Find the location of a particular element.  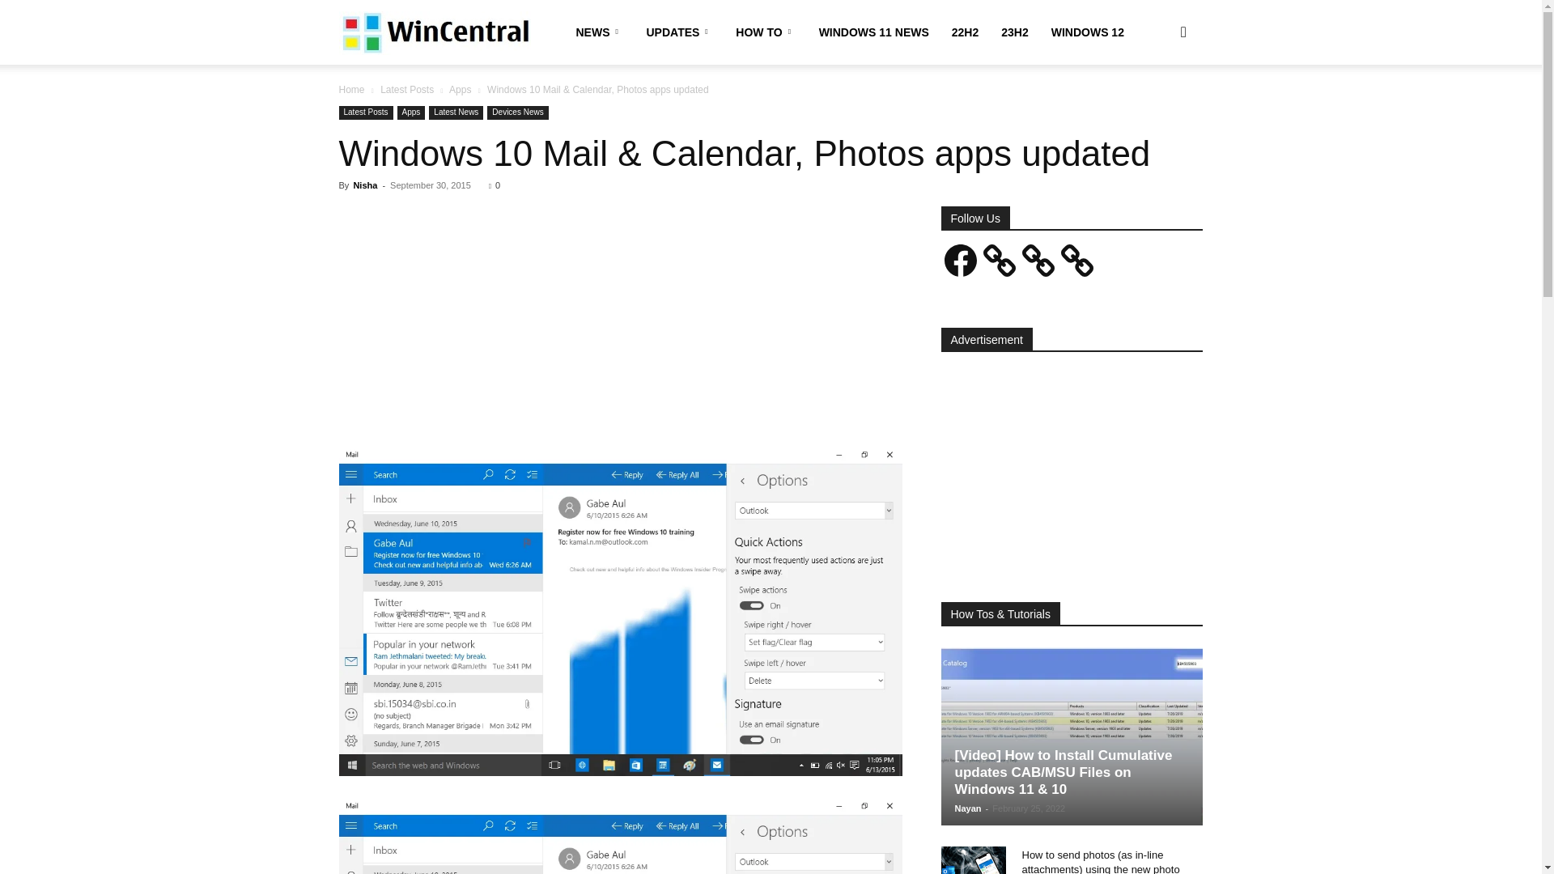

View all posts in Latest Posts is located at coordinates (406, 89).